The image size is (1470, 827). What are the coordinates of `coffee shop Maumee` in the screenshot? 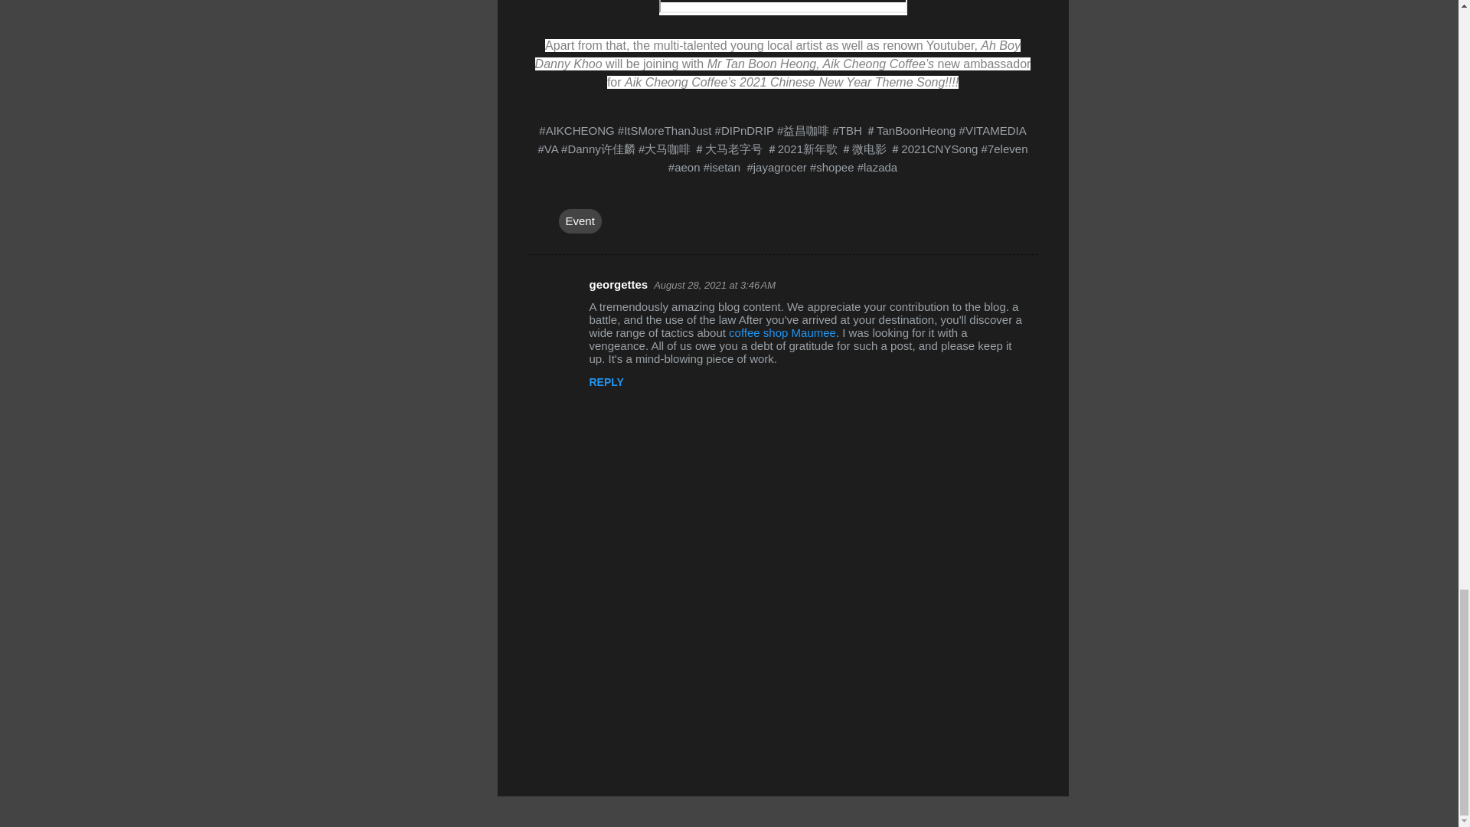 It's located at (782, 332).